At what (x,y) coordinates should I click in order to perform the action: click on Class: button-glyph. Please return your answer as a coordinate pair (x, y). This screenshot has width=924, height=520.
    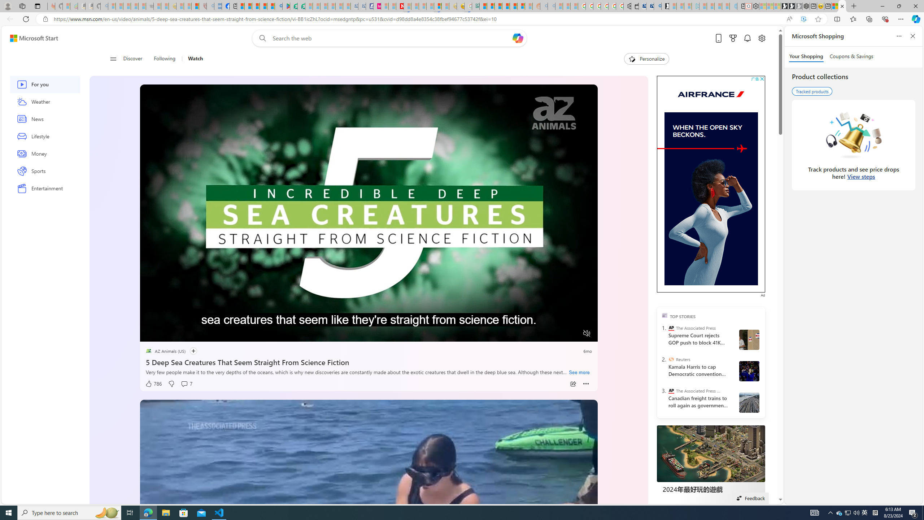
    Looking at the image, I should click on (113, 59).